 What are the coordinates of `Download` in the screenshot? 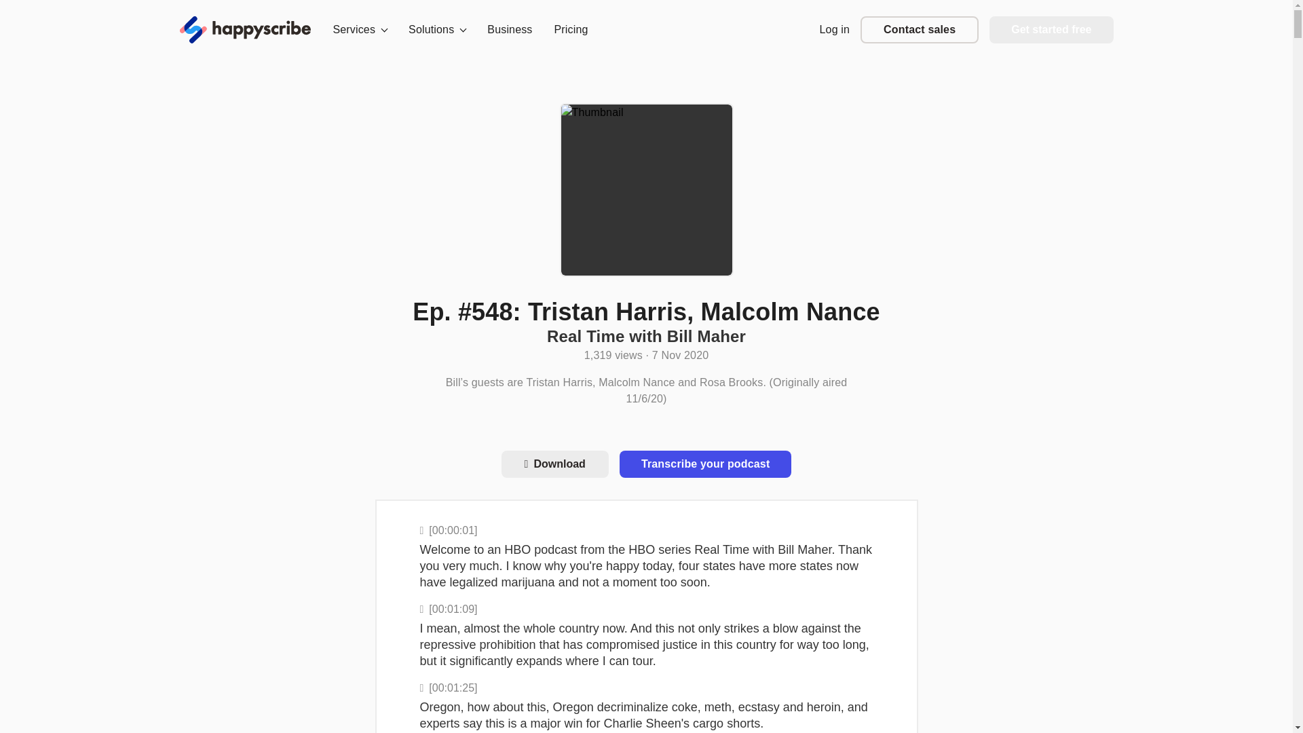 It's located at (555, 464).